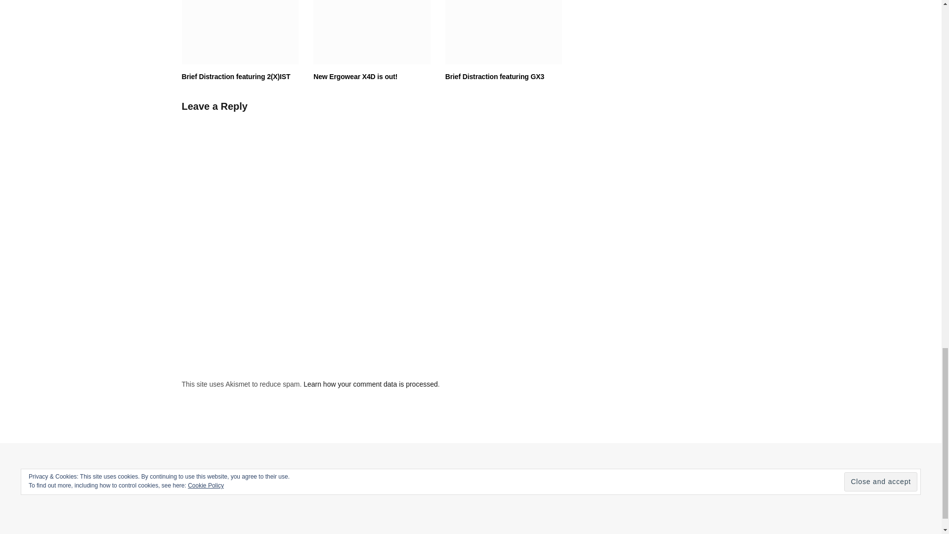 This screenshot has width=949, height=534. I want to click on Brief Distraction featuring GX3, so click(504, 32).